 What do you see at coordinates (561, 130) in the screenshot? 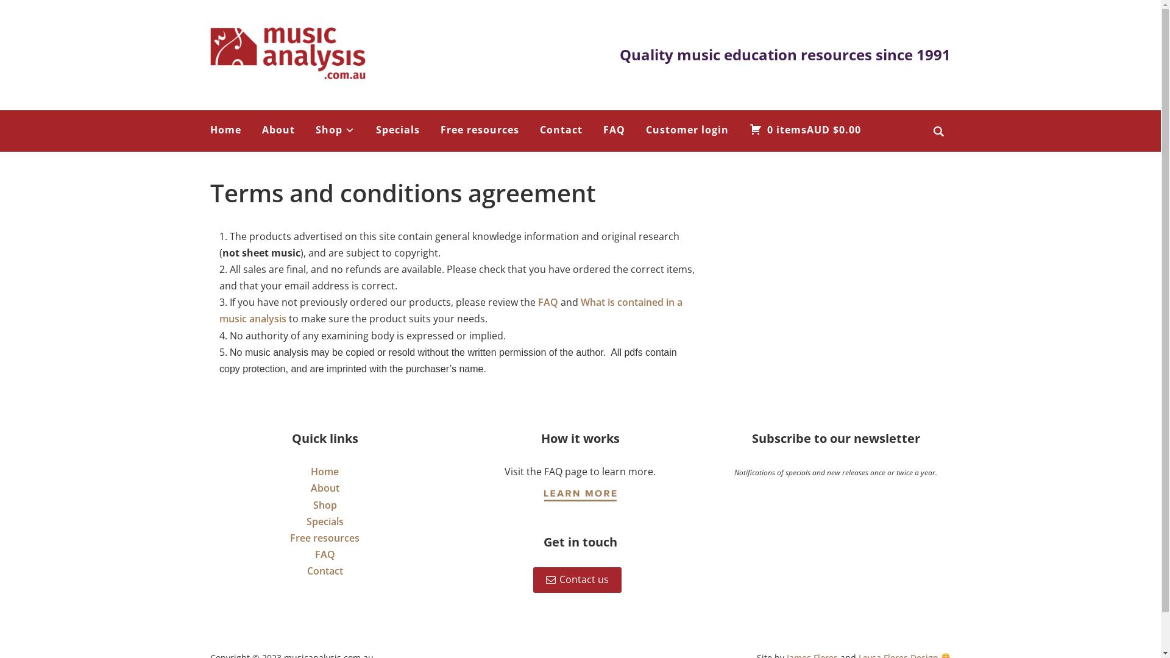
I see `Contact` at bounding box center [561, 130].